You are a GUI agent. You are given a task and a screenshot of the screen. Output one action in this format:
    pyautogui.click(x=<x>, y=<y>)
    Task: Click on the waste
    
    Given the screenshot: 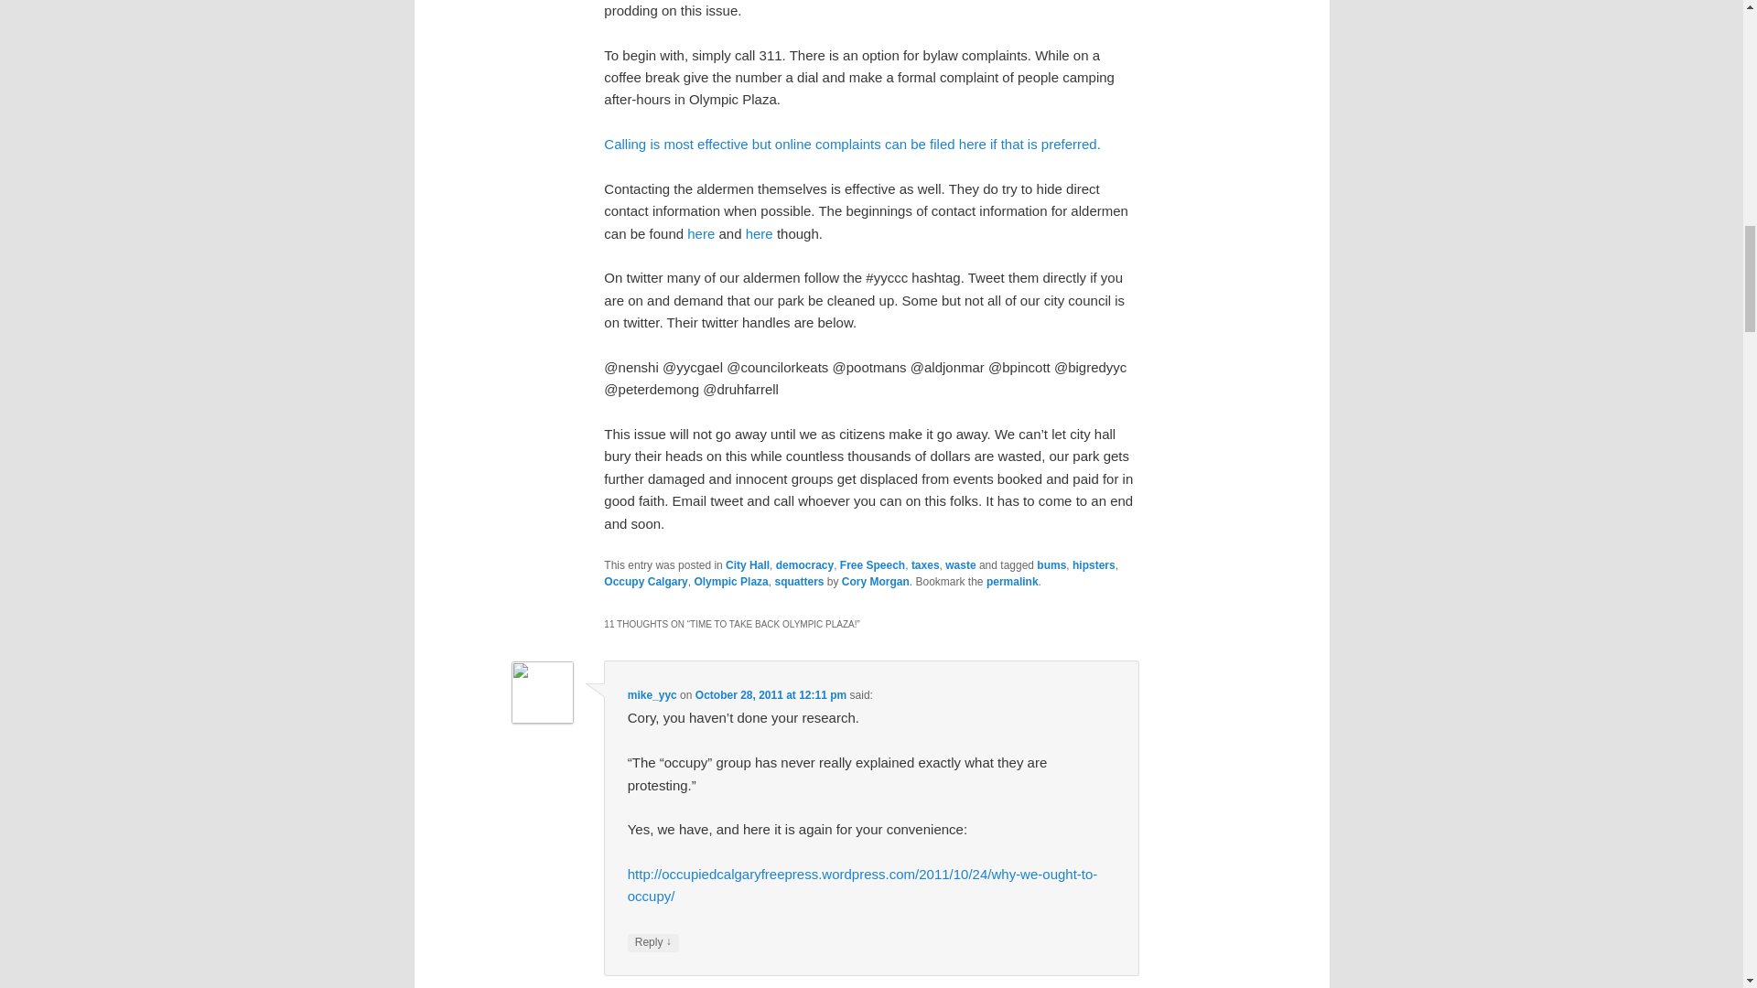 What is the action you would take?
    pyautogui.click(x=959, y=565)
    